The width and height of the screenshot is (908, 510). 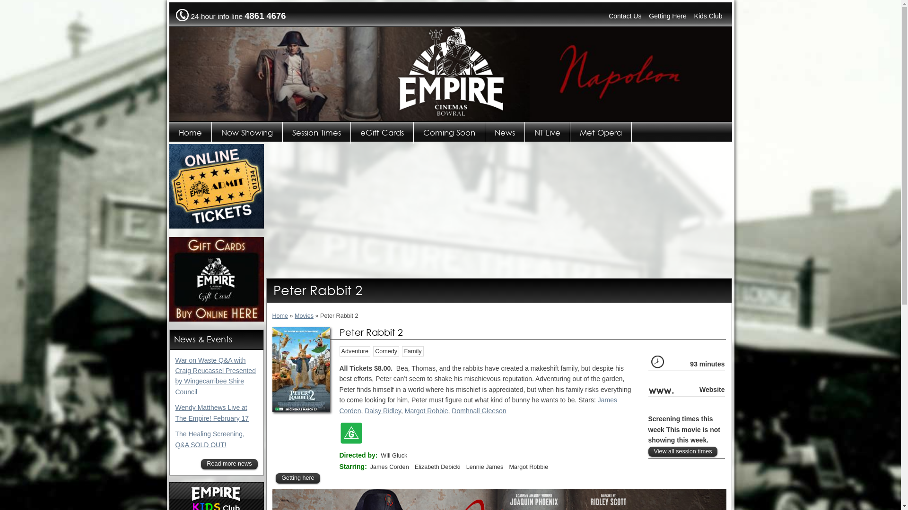 What do you see at coordinates (298, 478) in the screenshot?
I see `Getting here` at bounding box center [298, 478].